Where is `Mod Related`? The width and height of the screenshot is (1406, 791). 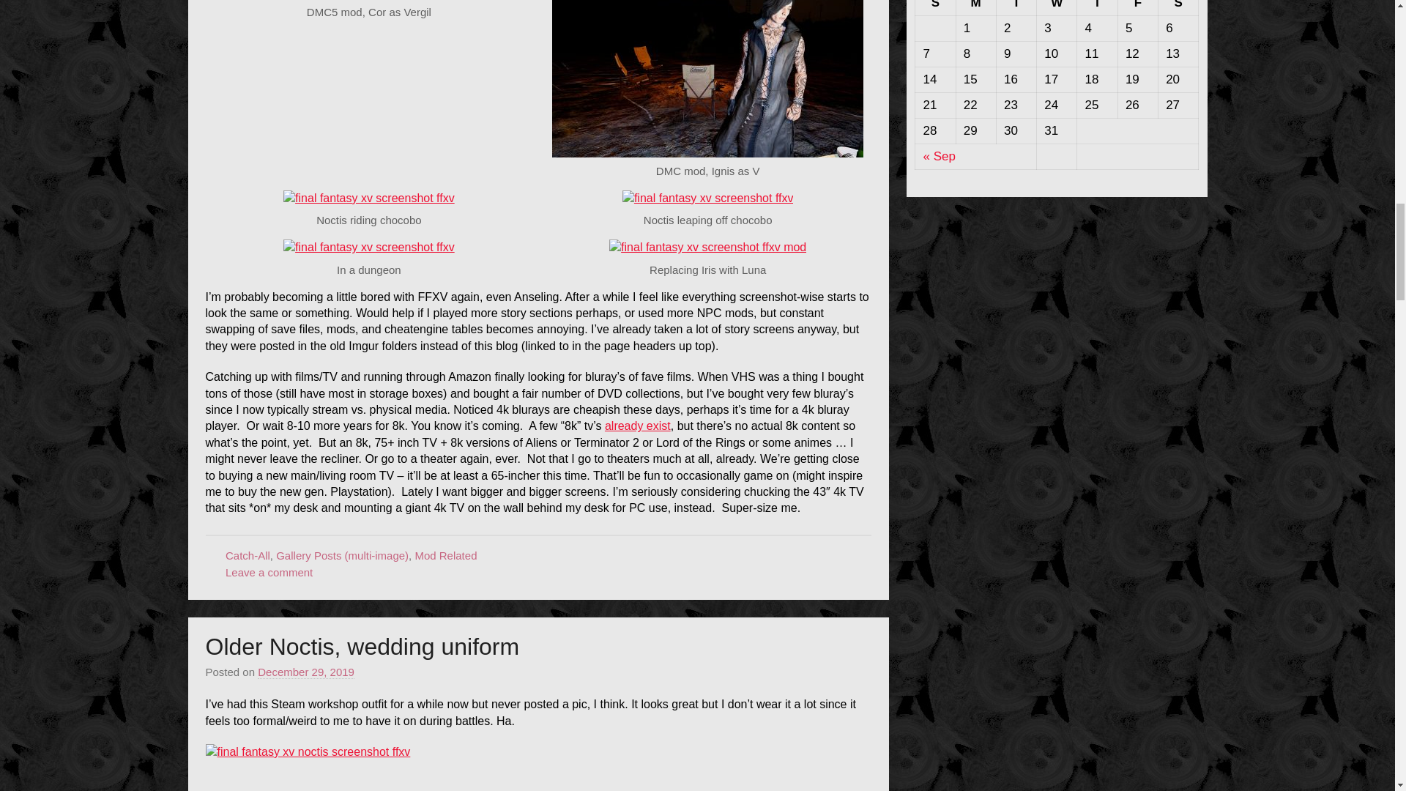
Mod Related is located at coordinates (445, 555).